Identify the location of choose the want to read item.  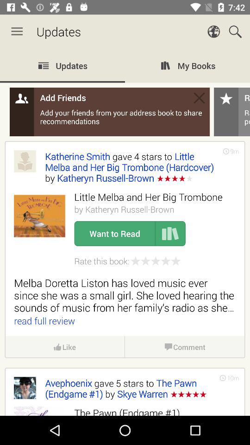
(115, 234).